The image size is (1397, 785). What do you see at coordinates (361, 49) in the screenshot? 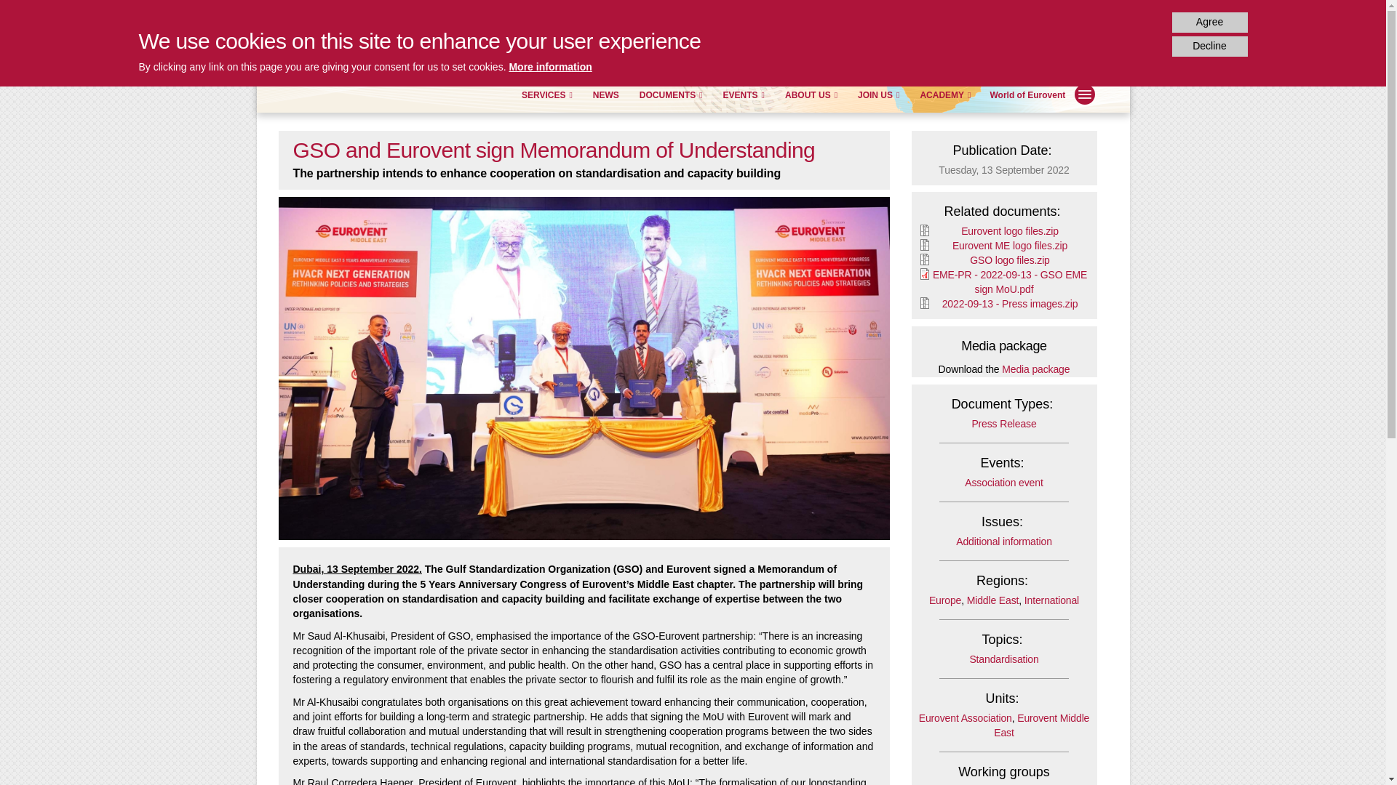
I see `Home` at bounding box center [361, 49].